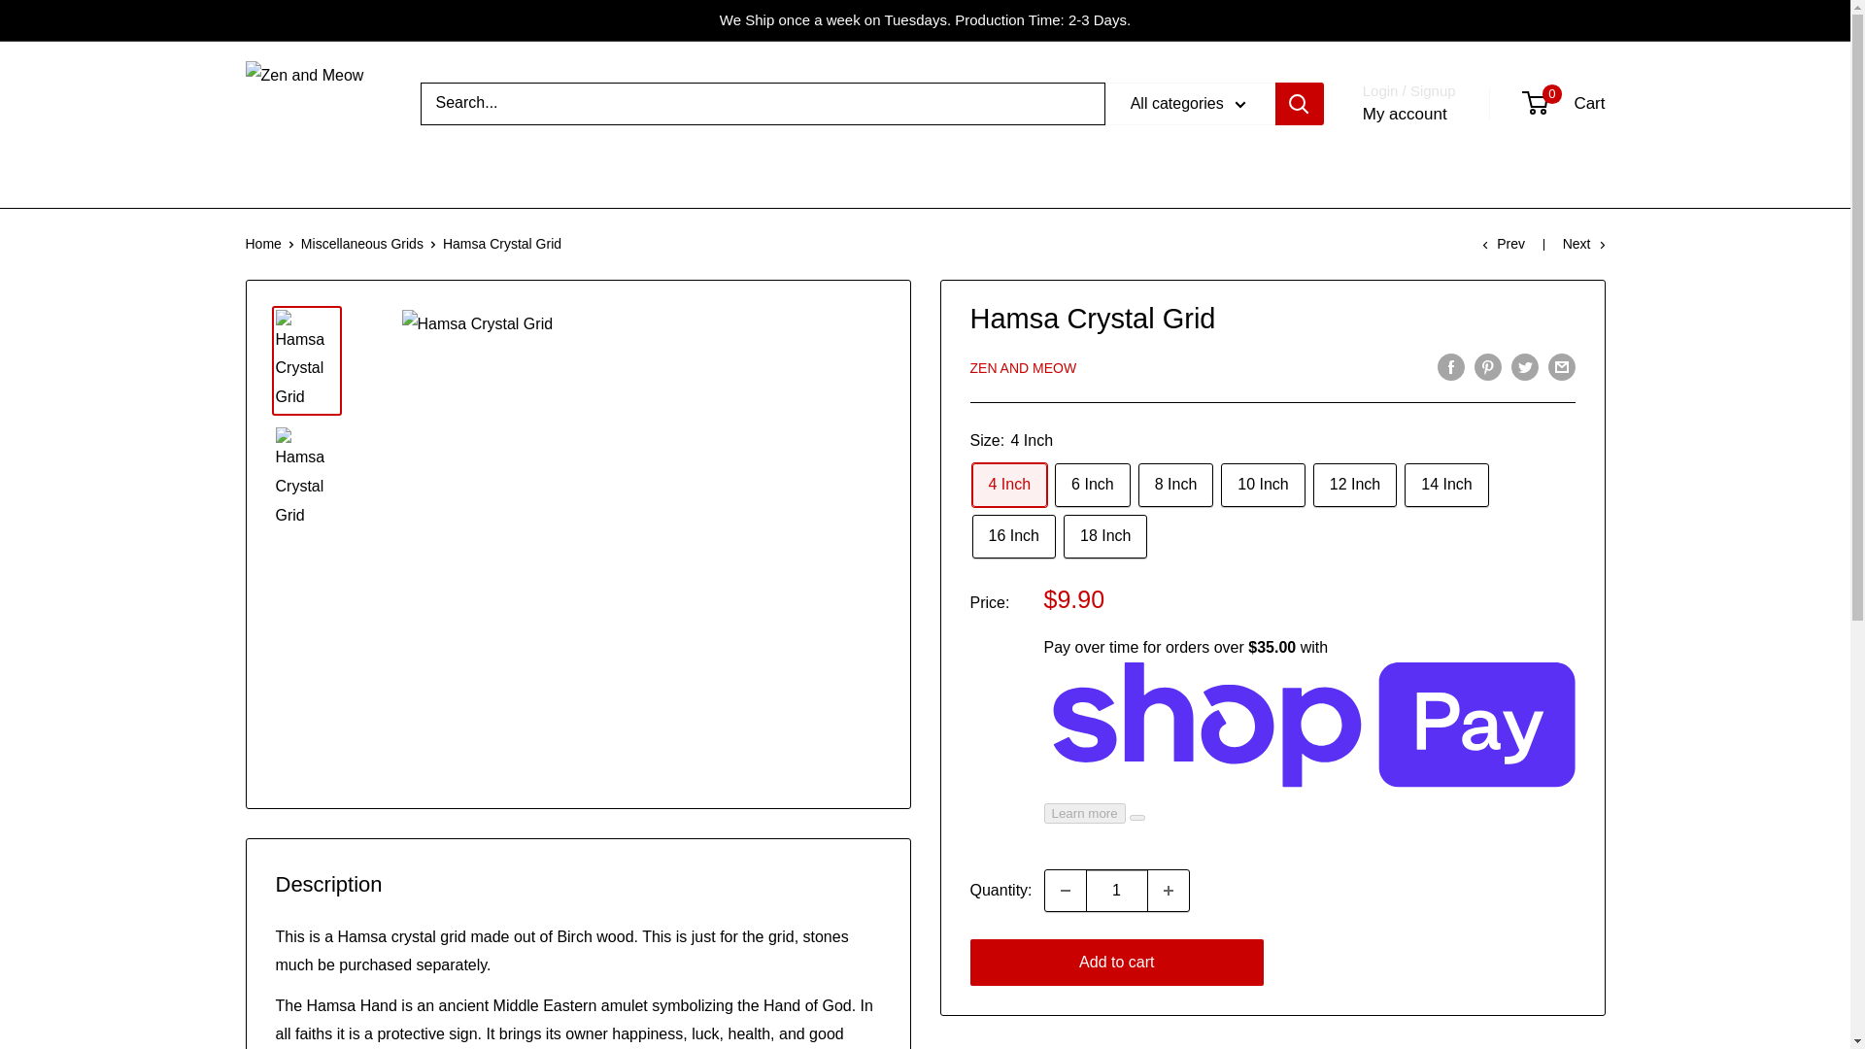 This screenshot has width=1865, height=1049. What do you see at coordinates (1013, 536) in the screenshot?
I see `16 Inch` at bounding box center [1013, 536].